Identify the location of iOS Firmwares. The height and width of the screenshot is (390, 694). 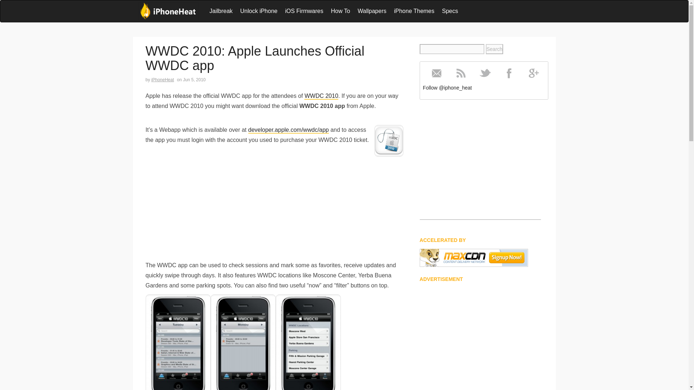
(304, 11).